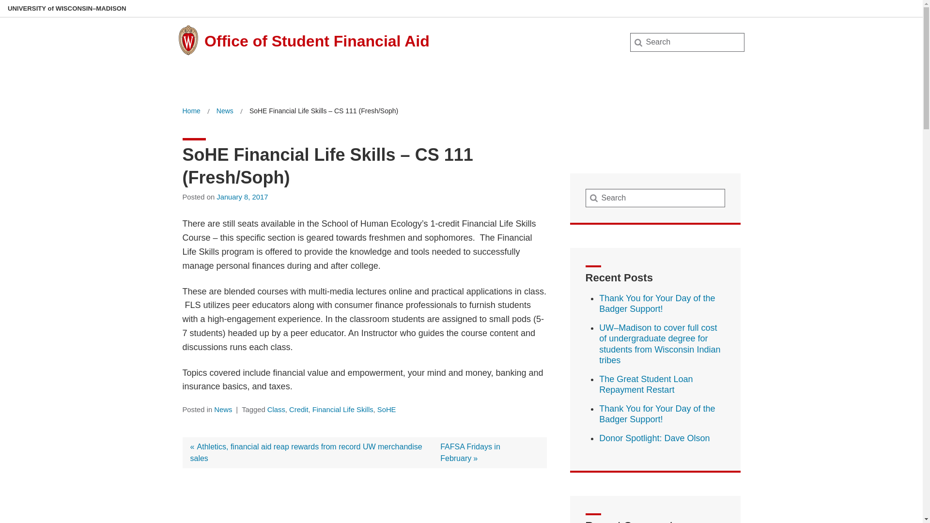 The height and width of the screenshot is (523, 930). What do you see at coordinates (470, 452) in the screenshot?
I see `Class` at bounding box center [470, 452].